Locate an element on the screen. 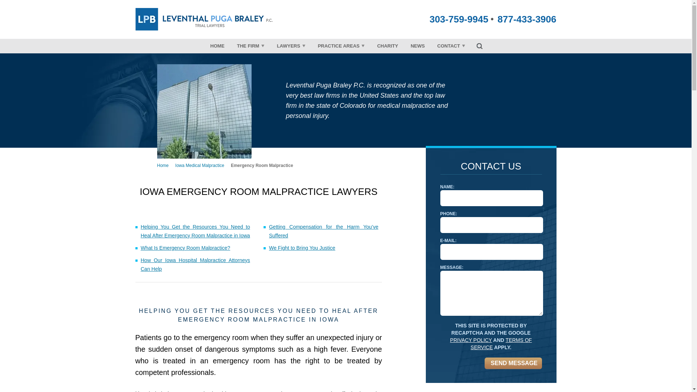 This screenshot has width=697, height=392. 877-433-3906 is located at coordinates (527, 19).